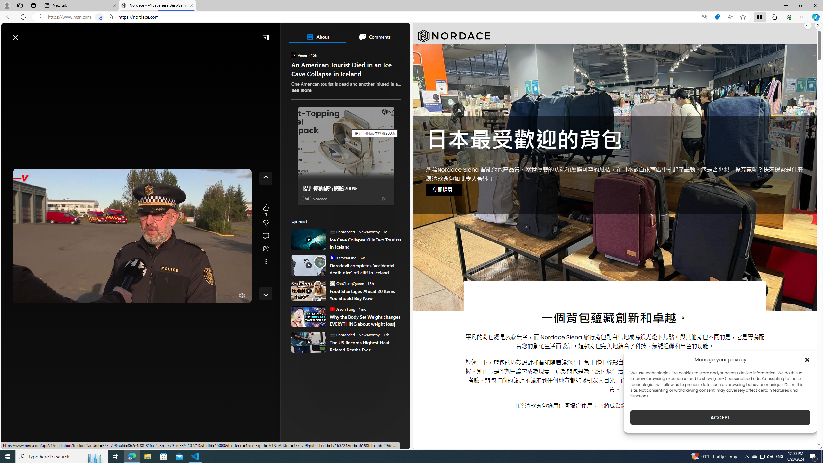 The image size is (823, 463). What do you see at coordinates (760, 17) in the screenshot?
I see `Split screen` at bounding box center [760, 17].